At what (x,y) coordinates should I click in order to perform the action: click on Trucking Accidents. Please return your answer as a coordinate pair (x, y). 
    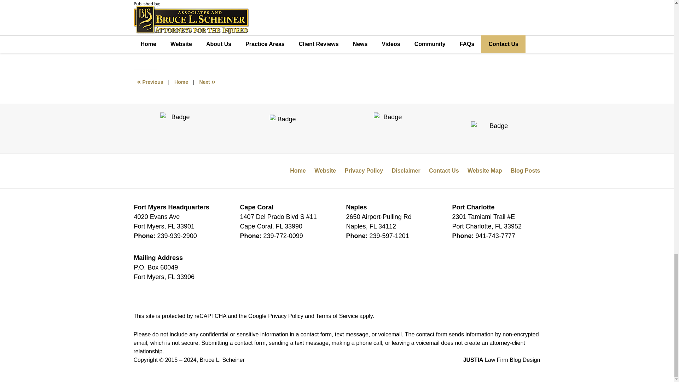
    Looking at the image, I should click on (180, 27).